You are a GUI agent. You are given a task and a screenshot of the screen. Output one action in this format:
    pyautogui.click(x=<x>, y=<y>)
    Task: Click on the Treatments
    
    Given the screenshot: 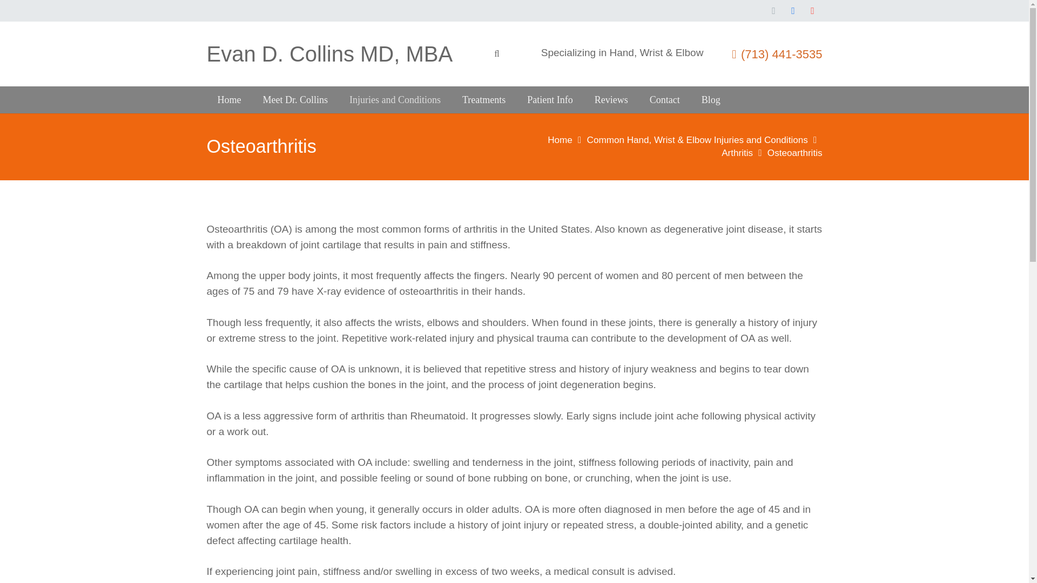 What is the action you would take?
    pyautogui.click(x=484, y=99)
    